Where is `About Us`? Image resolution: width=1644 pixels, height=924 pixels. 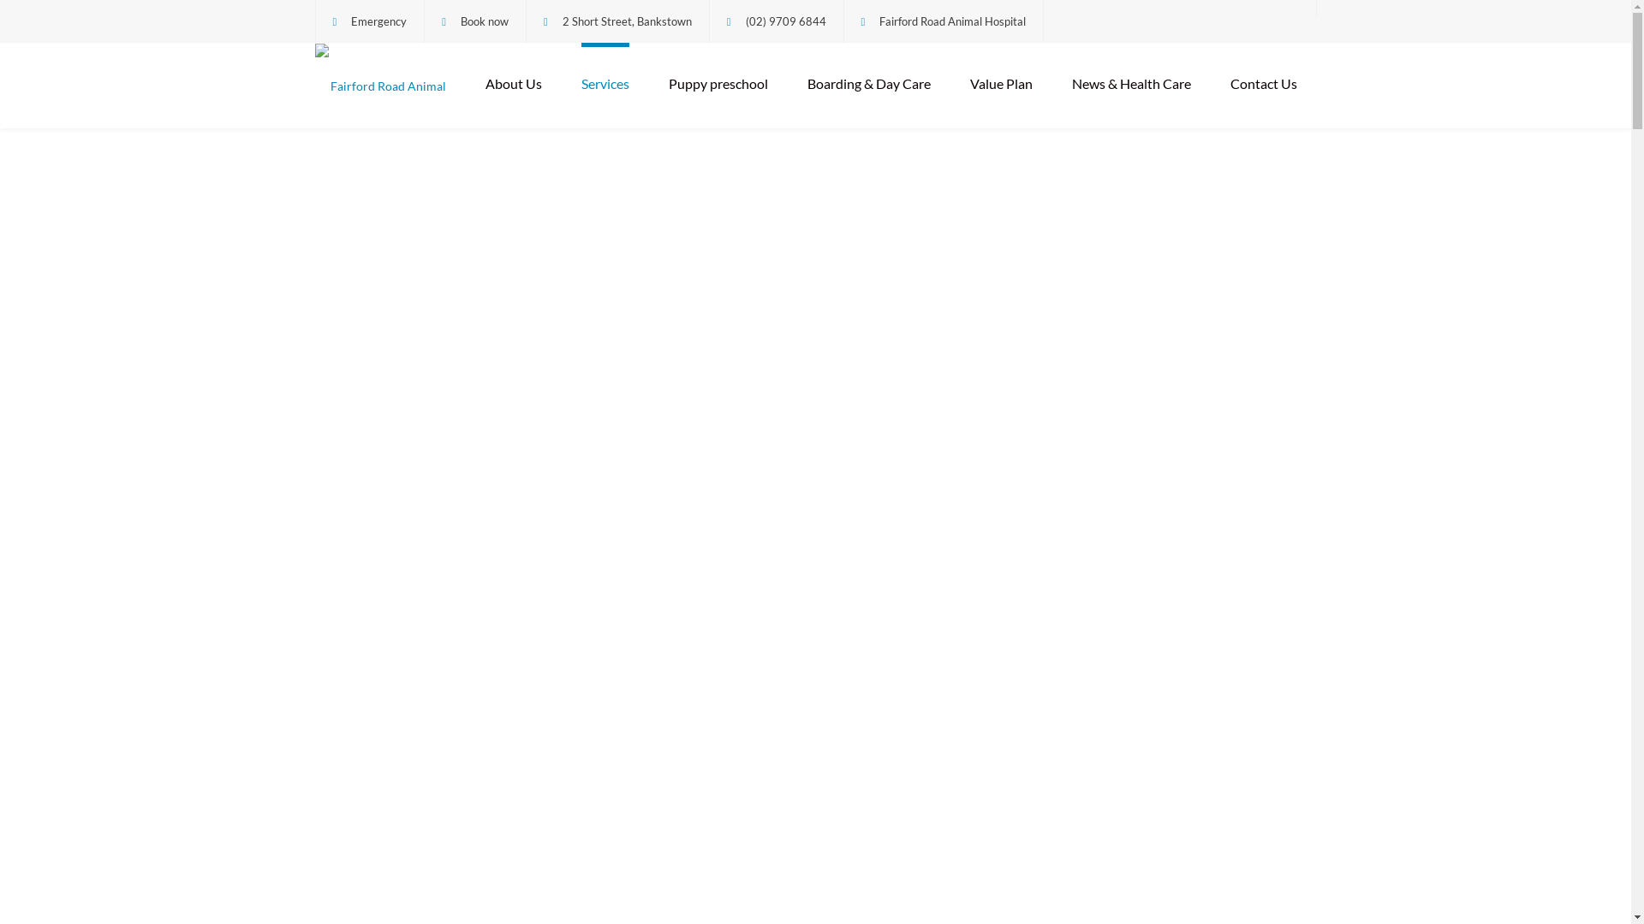
About Us is located at coordinates (513, 86).